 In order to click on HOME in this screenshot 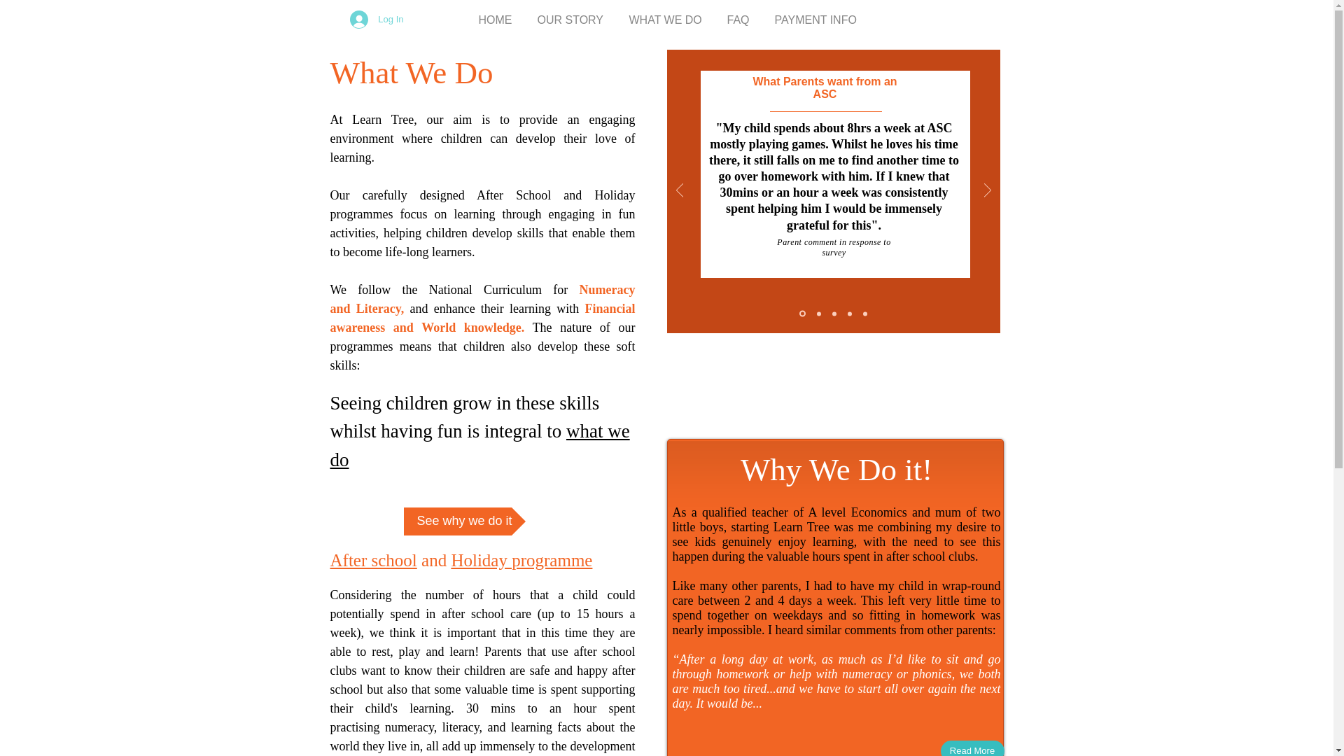, I will do `click(496, 14)`.